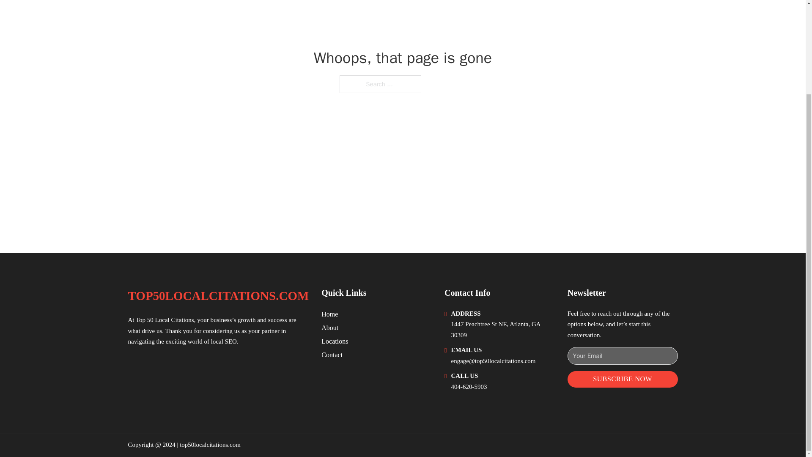 This screenshot has width=812, height=457. What do you see at coordinates (335, 341) in the screenshot?
I see `Locations` at bounding box center [335, 341].